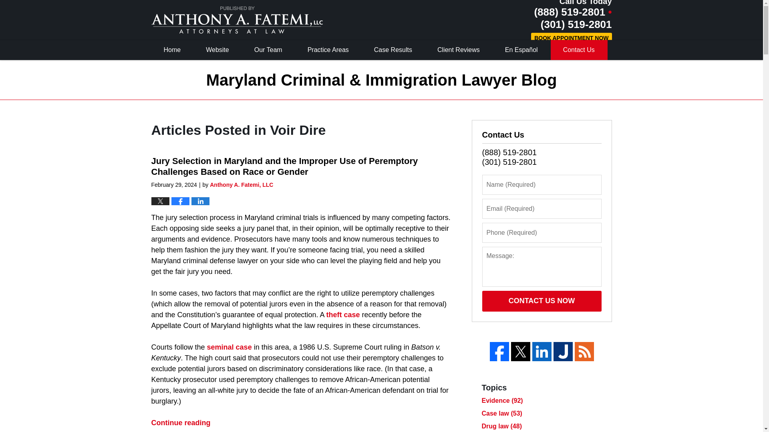 The width and height of the screenshot is (769, 432). What do you see at coordinates (459, 50) in the screenshot?
I see `Client Reviews` at bounding box center [459, 50].